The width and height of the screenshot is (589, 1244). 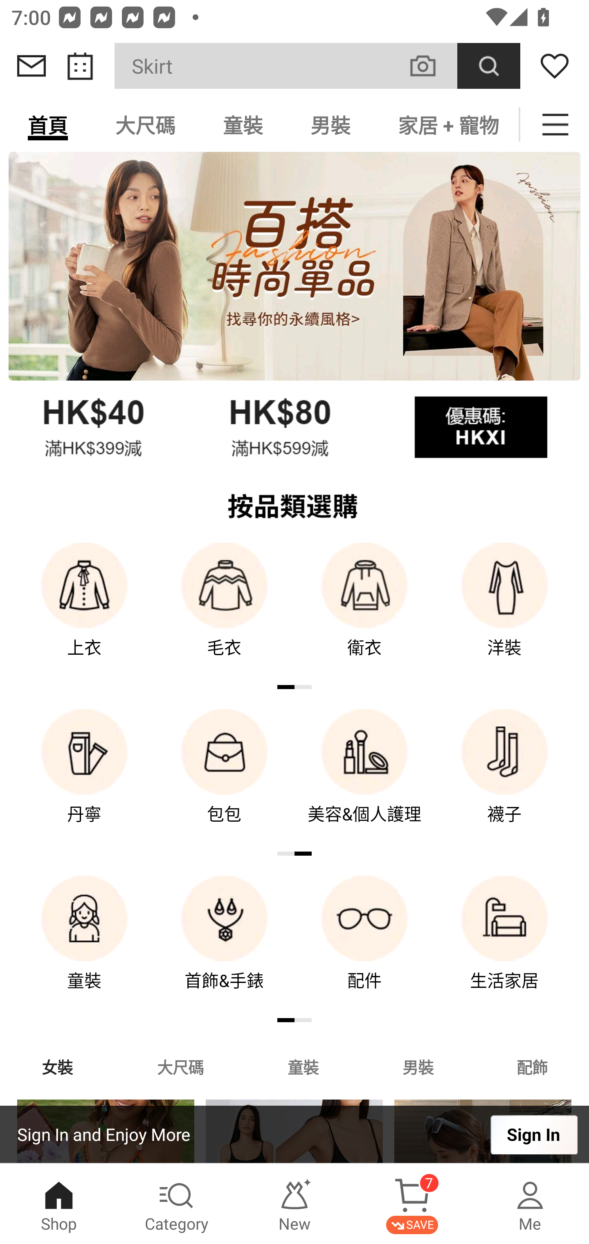 What do you see at coordinates (57, 1066) in the screenshot?
I see `女裝` at bounding box center [57, 1066].